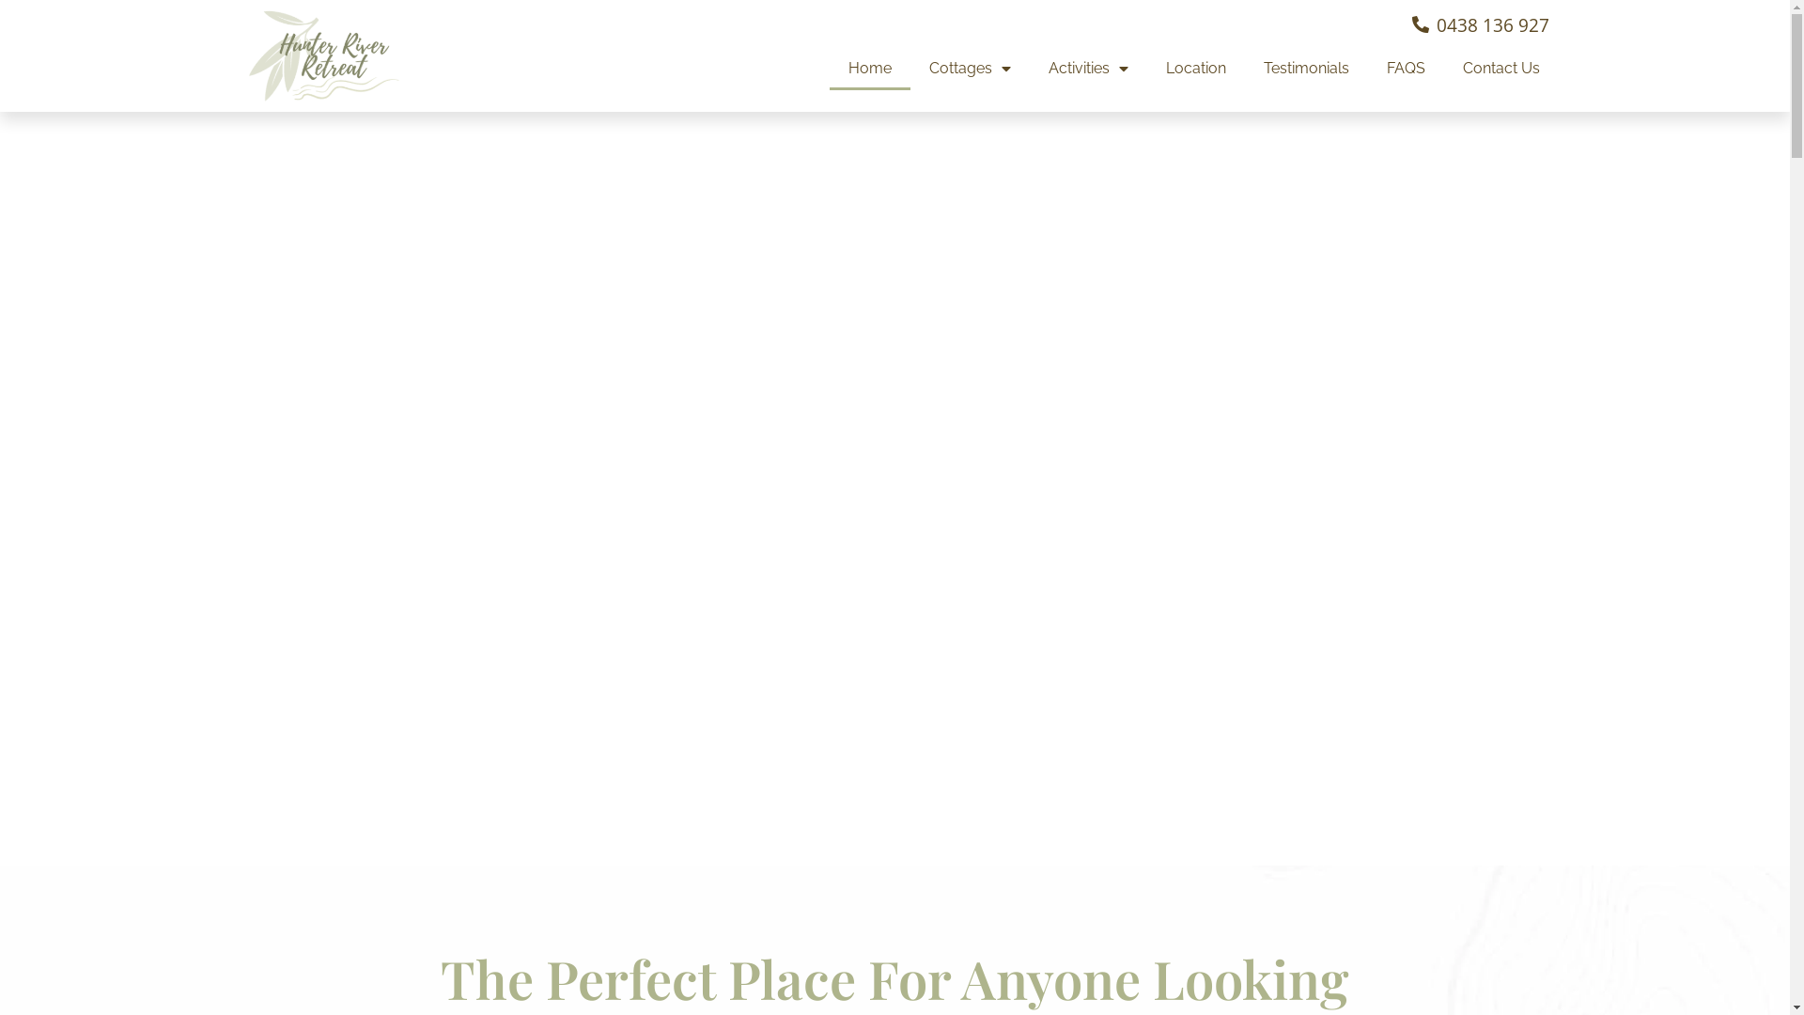 The width and height of the screenshot is (1804, 1015). I want to click on Cottages, so click(970, 69).